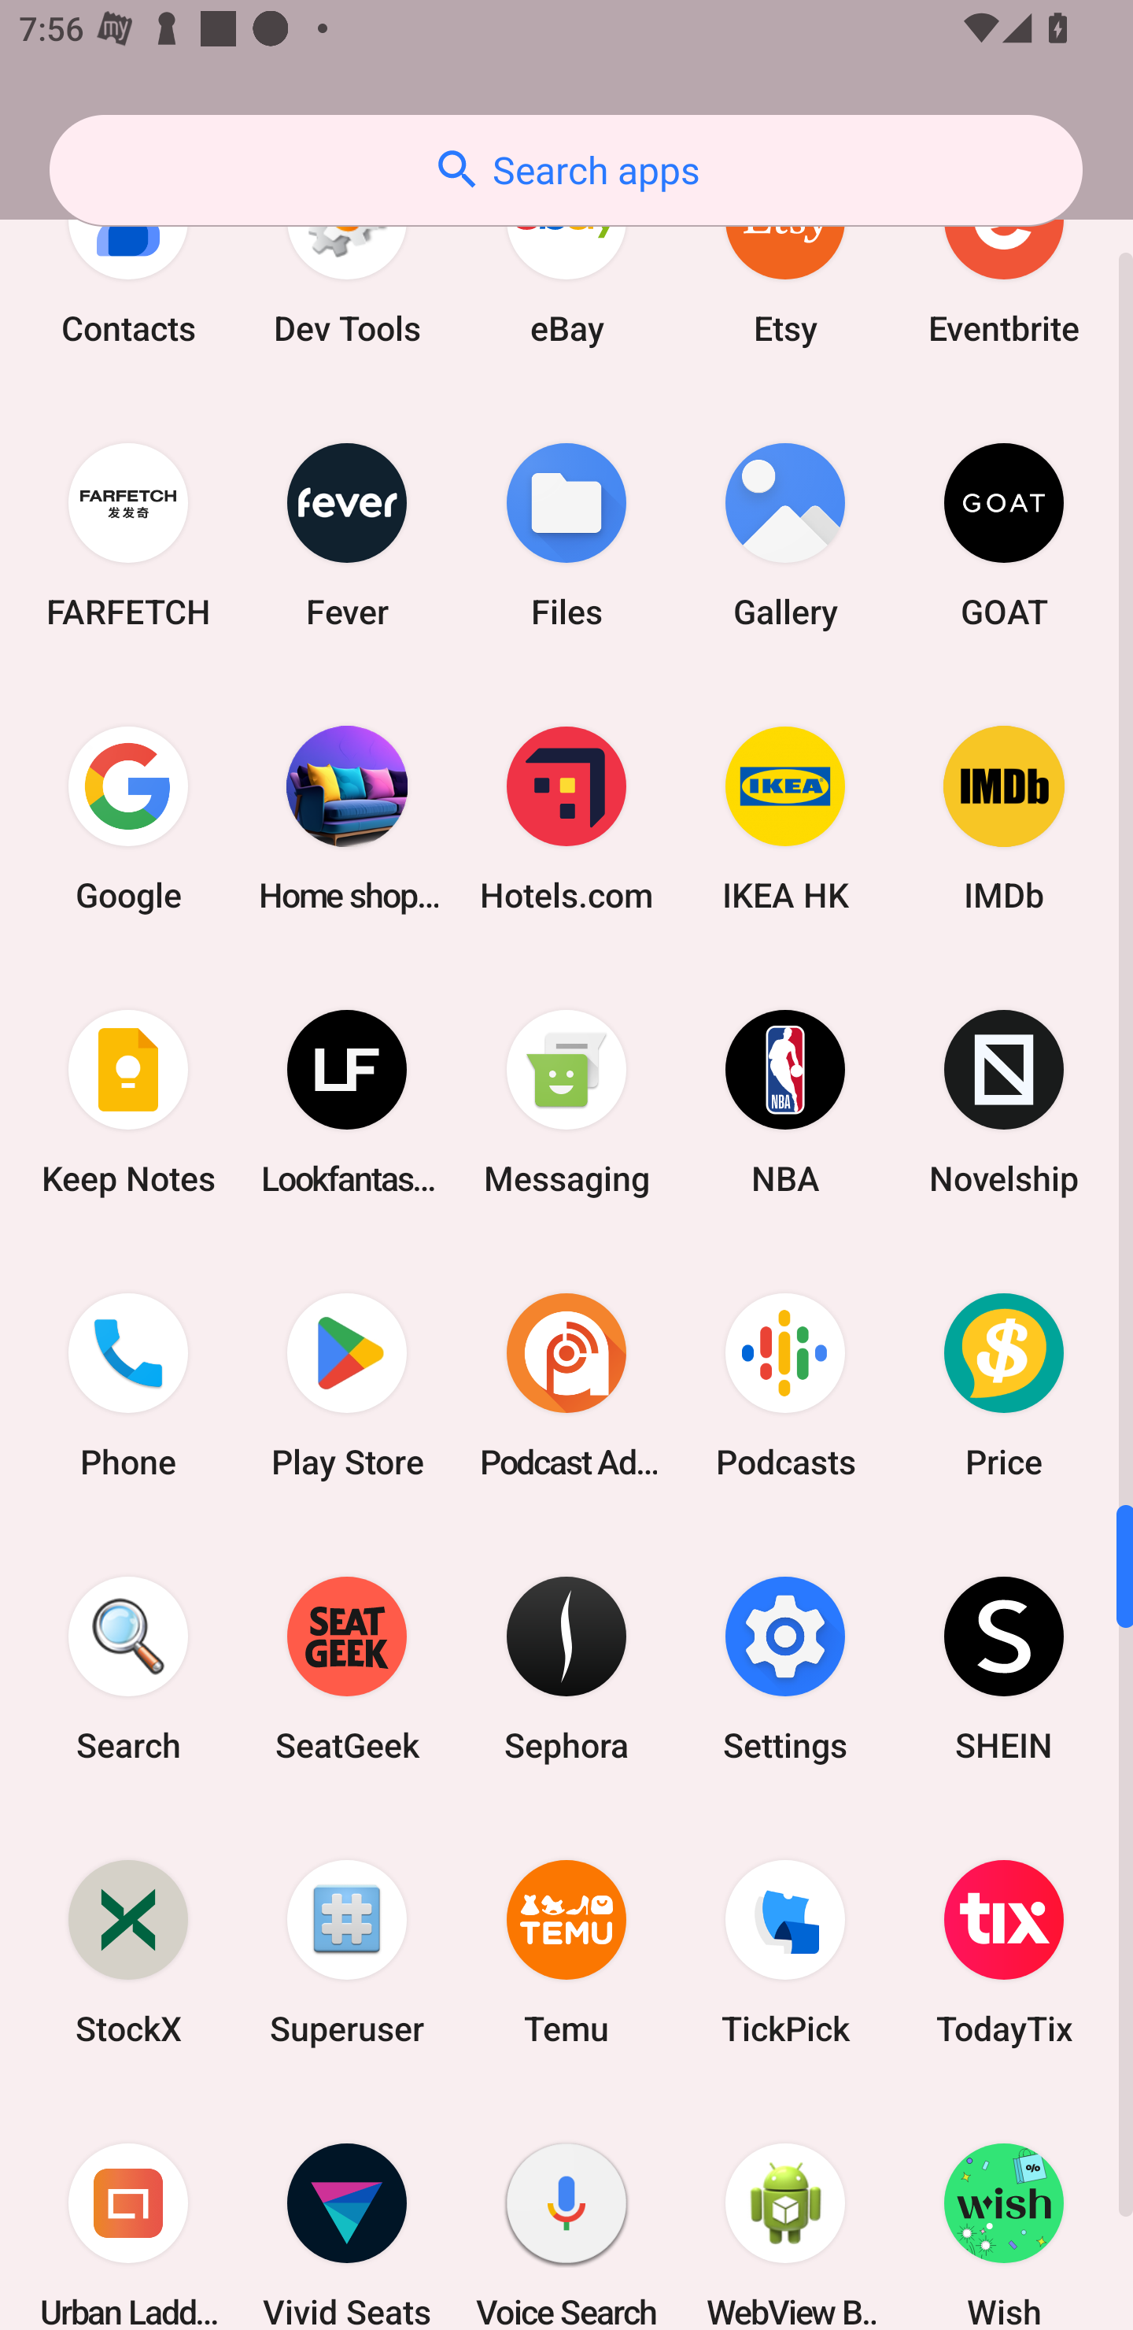 The image size is (1133, 2330). Describe the element at coordinates (566, 170) in the screenshot. I see `  Search apps` at that location.